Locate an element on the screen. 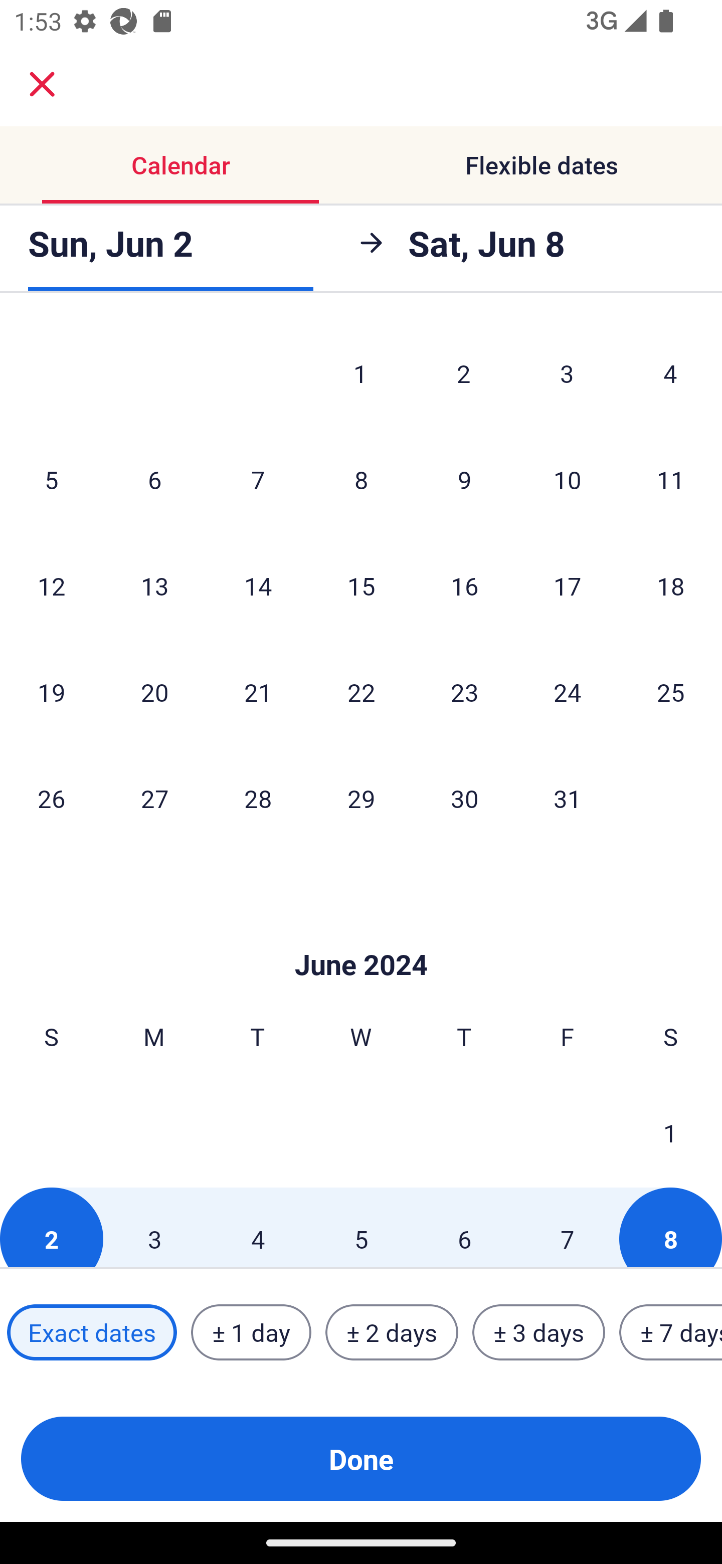 The width and height of the screenshot is (722, 1564). 31 Friday, May 31, 2024 is located at coordinates (568, 798).